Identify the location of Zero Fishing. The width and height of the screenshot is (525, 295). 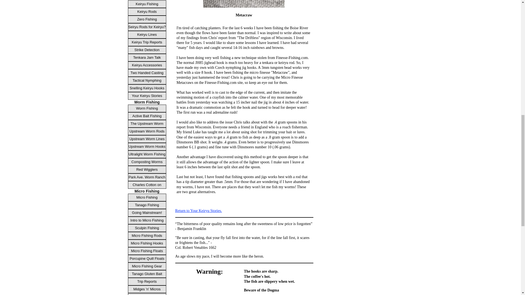
(147, 19).